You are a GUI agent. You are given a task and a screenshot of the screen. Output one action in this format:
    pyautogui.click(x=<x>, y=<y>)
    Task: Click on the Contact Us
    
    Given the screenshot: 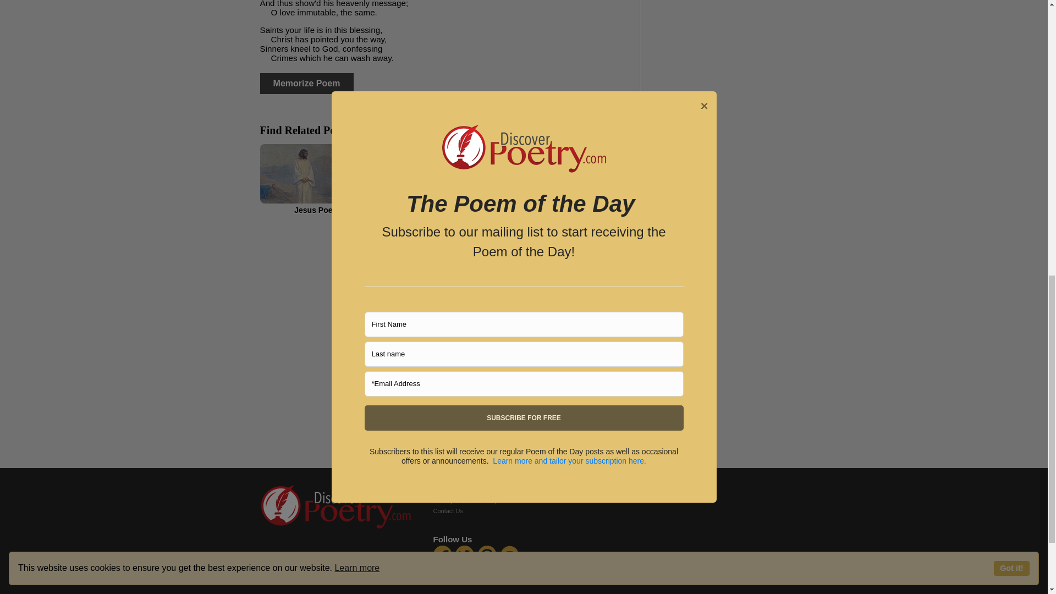 What is the action you would take?
    pyautogui.click(x=448, y=511)
    